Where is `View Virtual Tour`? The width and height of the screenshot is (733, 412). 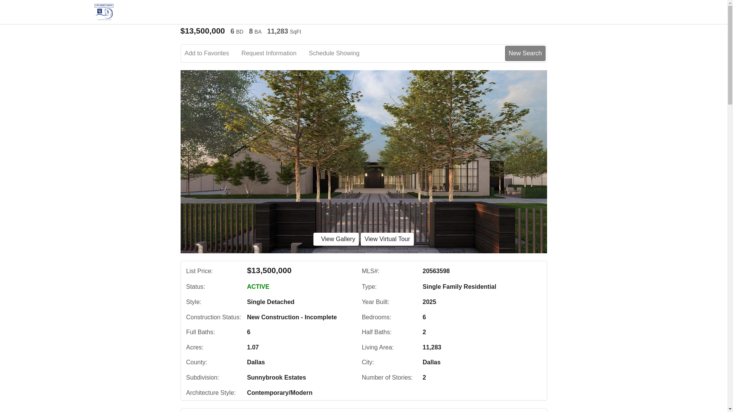
View Virtual Tour is located at coordinates (387, 239).